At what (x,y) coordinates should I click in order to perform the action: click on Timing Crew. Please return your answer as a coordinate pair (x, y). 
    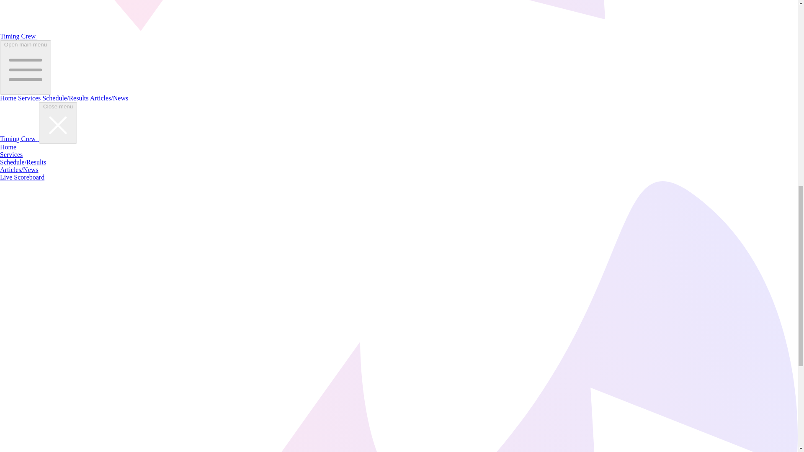
    Looking at the image, I should click on (18, 36).